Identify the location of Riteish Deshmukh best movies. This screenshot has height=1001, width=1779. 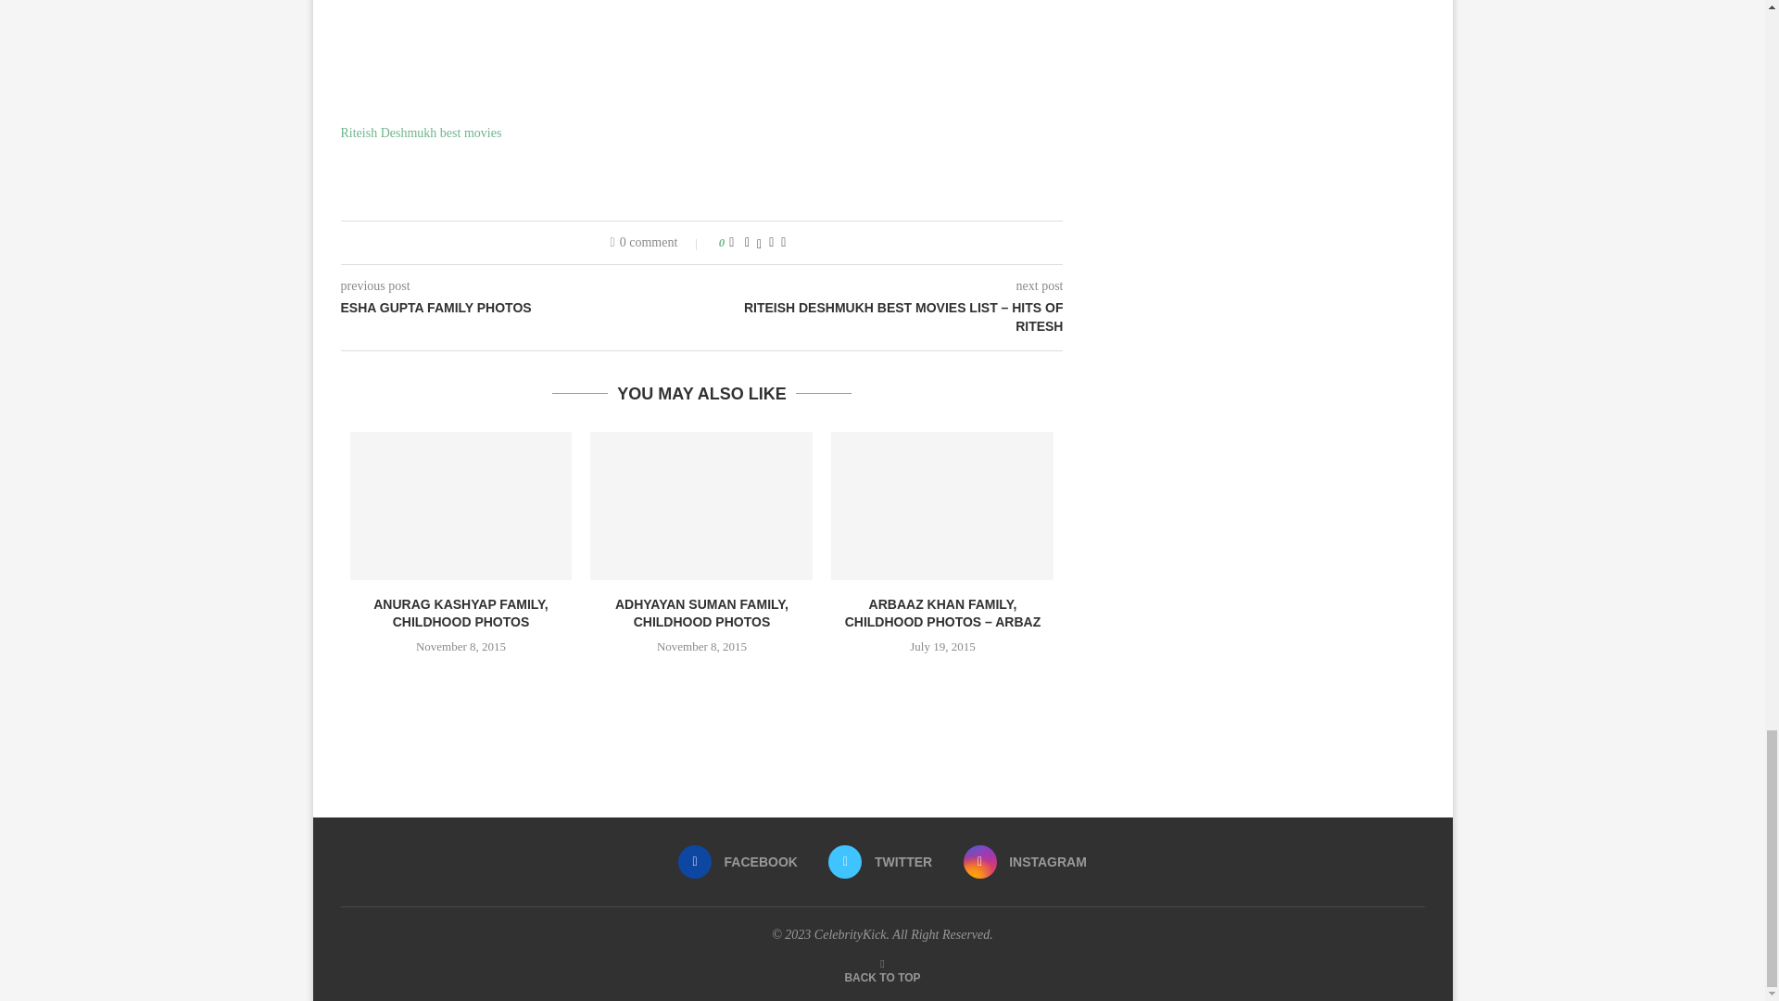
(421, 133).